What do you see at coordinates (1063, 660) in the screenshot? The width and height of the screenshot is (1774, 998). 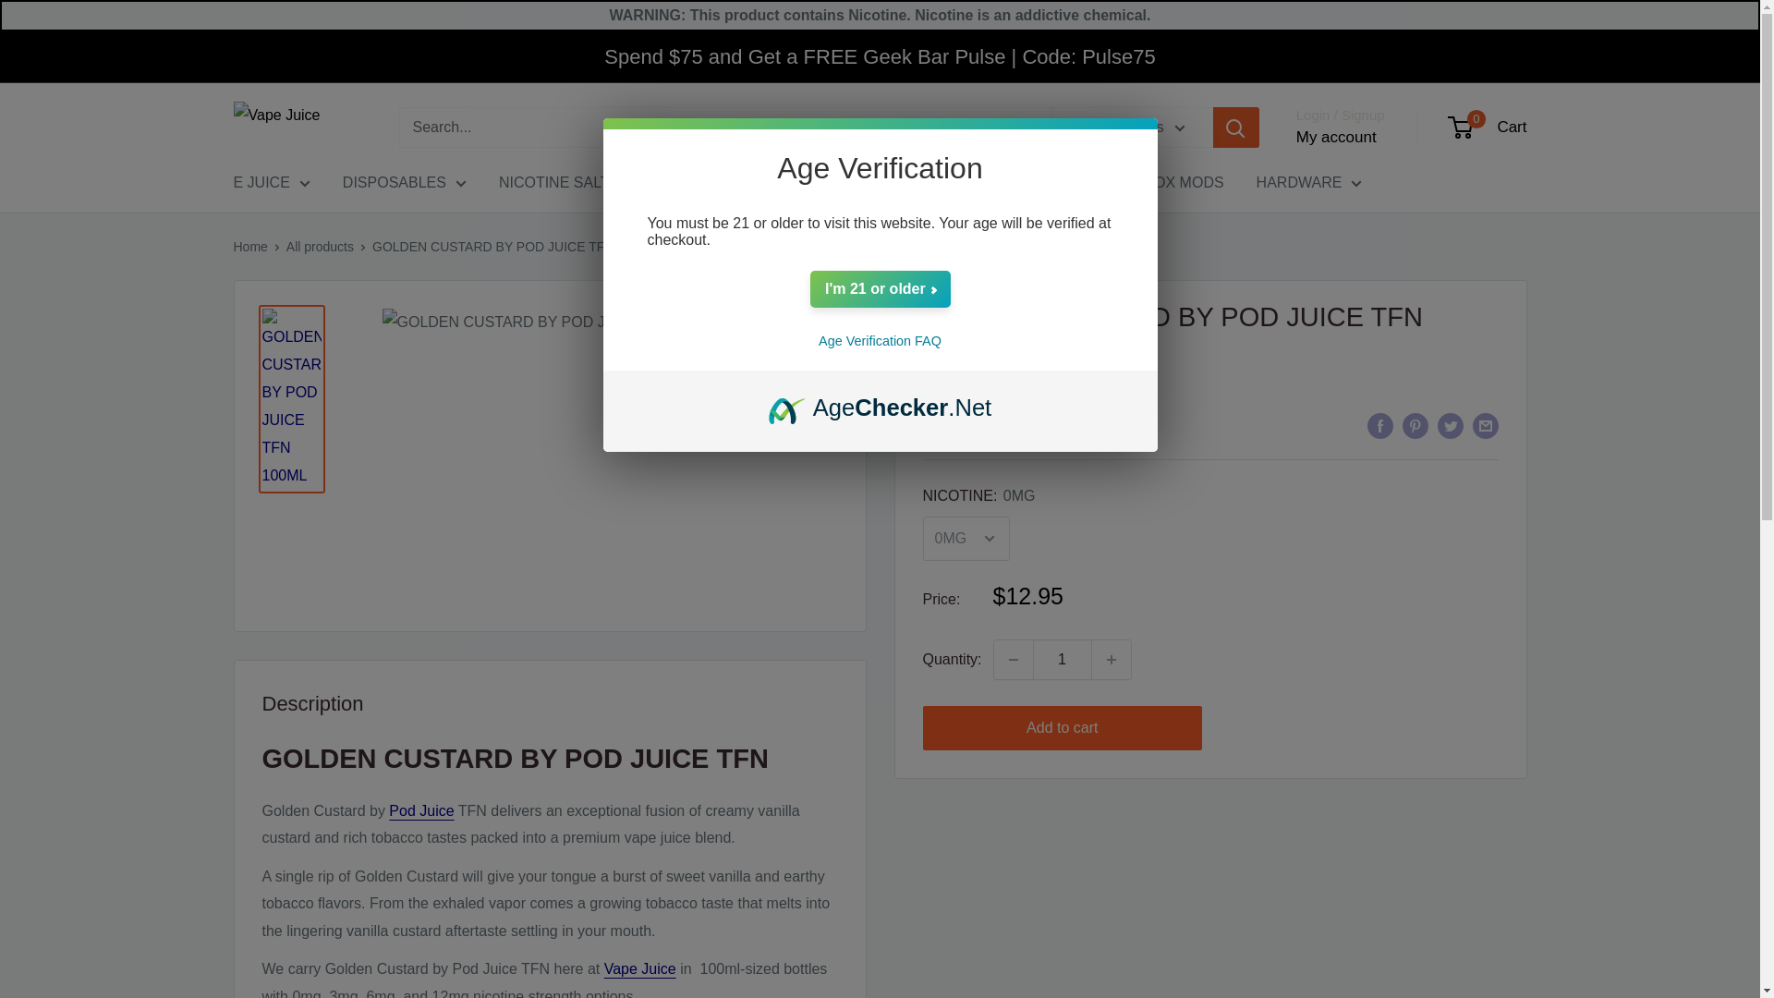 I see `1` at bounding box center [1063, 660].